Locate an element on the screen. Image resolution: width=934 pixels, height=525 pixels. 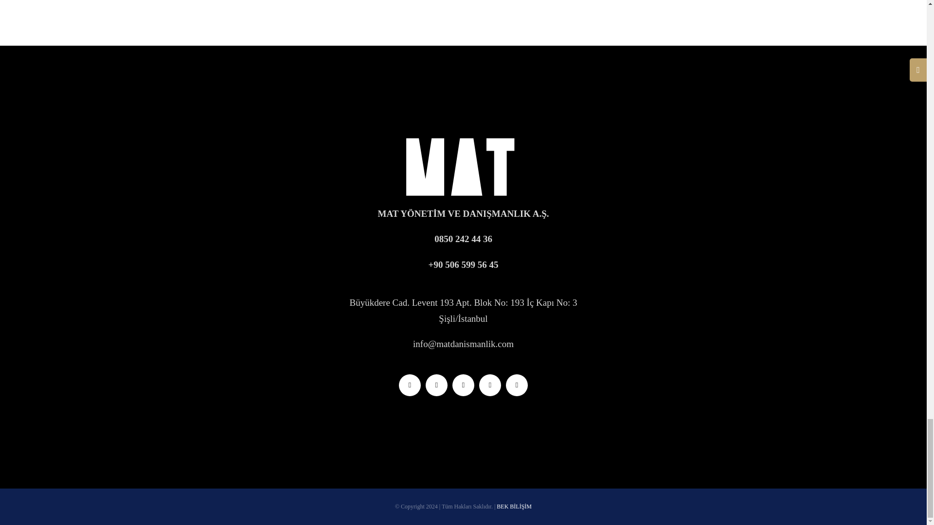
LinkedIn is located at coordinates (463, 385).